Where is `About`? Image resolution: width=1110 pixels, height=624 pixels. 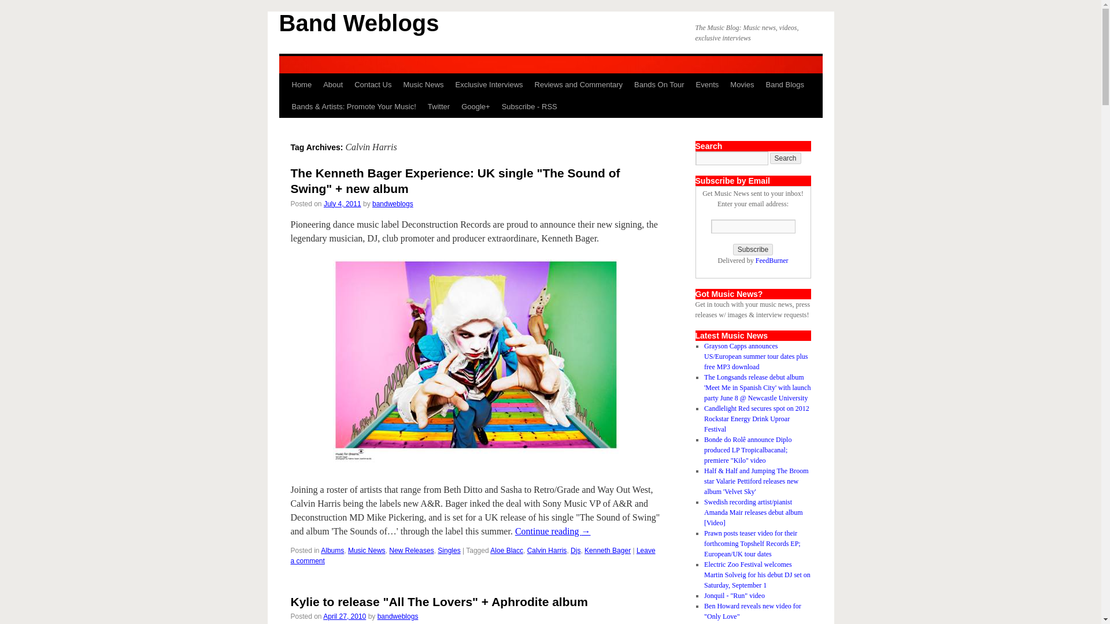
About is located at coordinates (333, 85).